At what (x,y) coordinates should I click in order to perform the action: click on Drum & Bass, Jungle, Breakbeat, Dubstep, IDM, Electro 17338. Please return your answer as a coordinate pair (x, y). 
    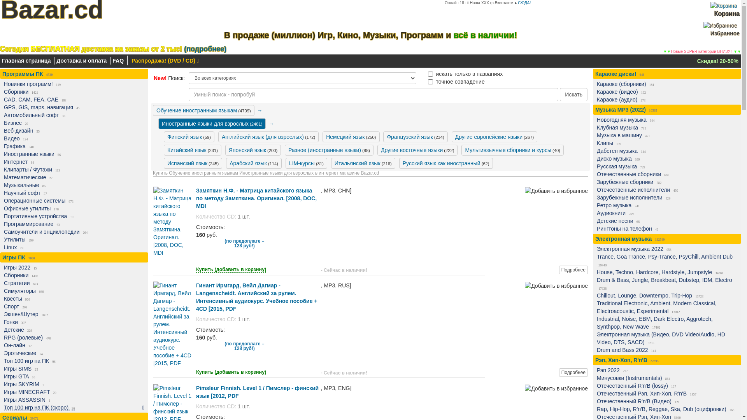
    Looking at the image, I should click on (665, 284).